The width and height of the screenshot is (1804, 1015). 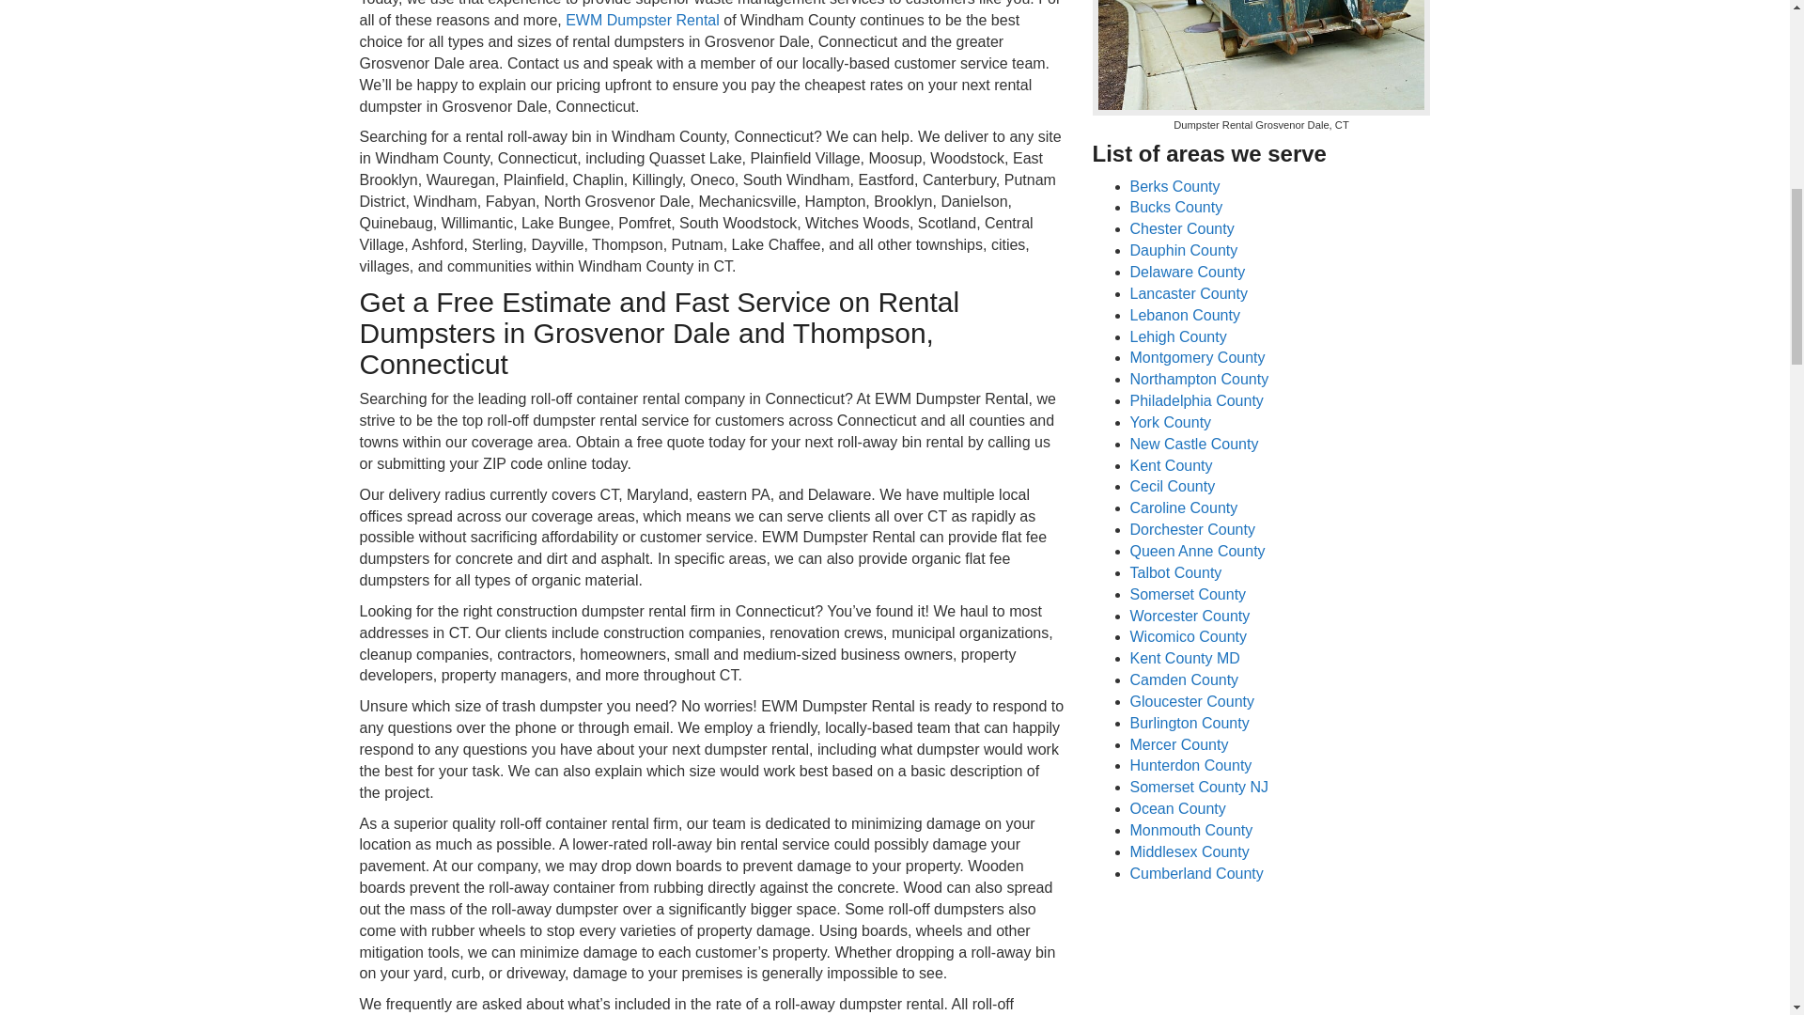 I want to click on Berks County, so click(x=1174, y=186).